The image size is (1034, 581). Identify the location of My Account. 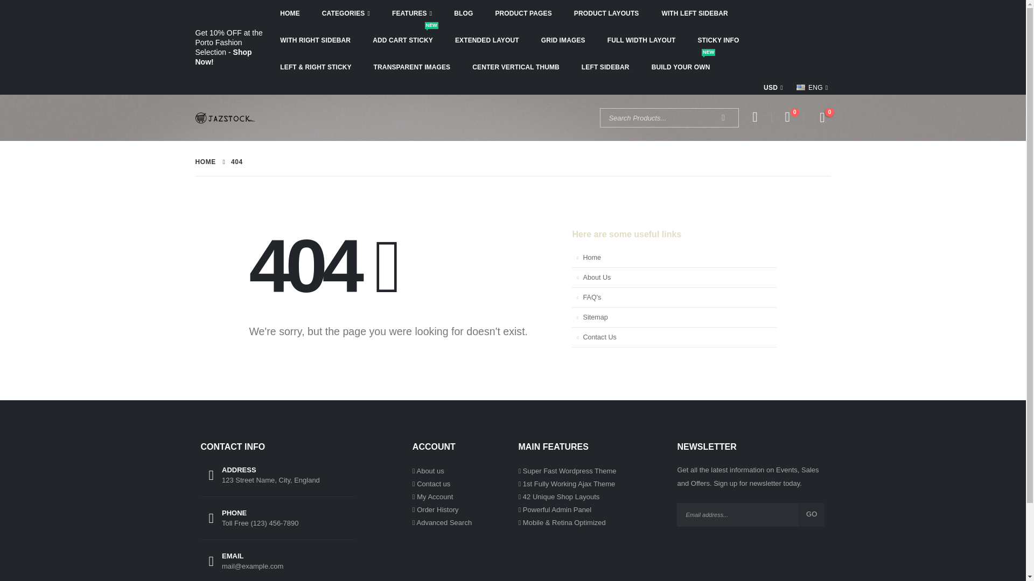
(434, 496).